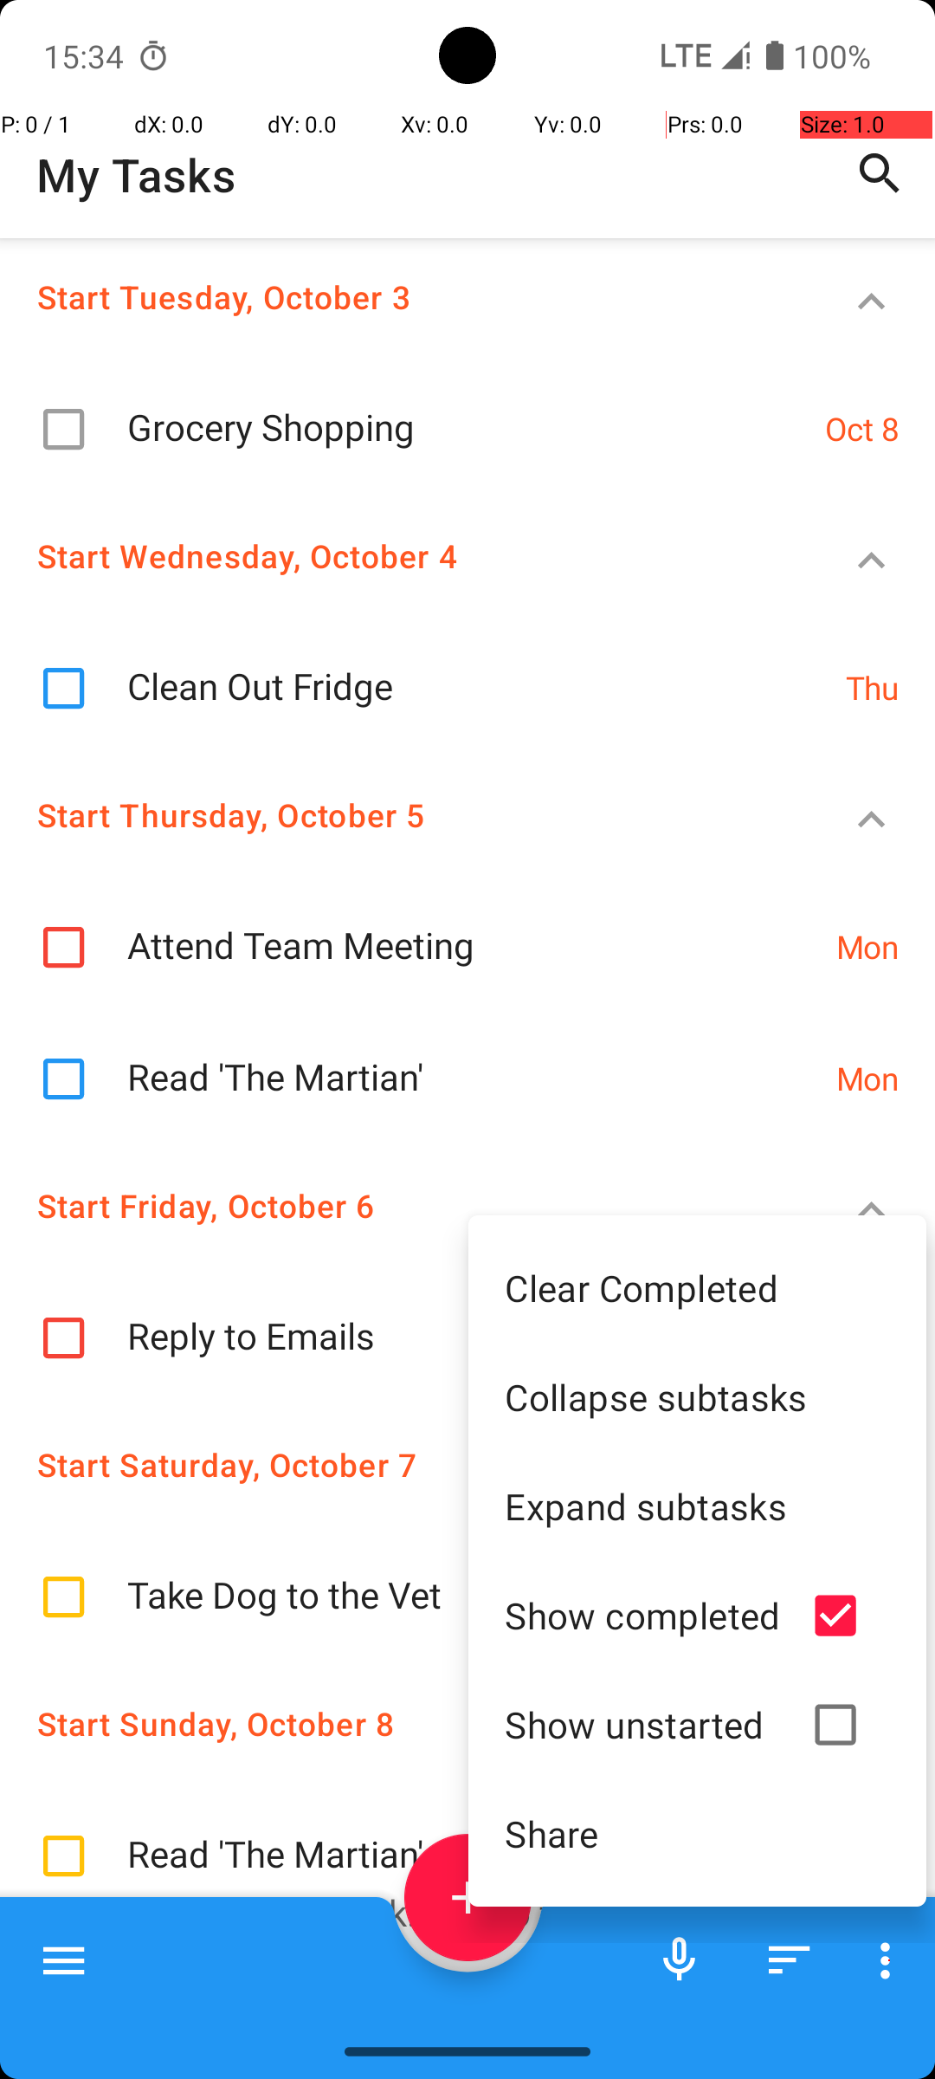 This screenshot has width=935, height=2079. I want to click on Show completed, so click(642, 1615).